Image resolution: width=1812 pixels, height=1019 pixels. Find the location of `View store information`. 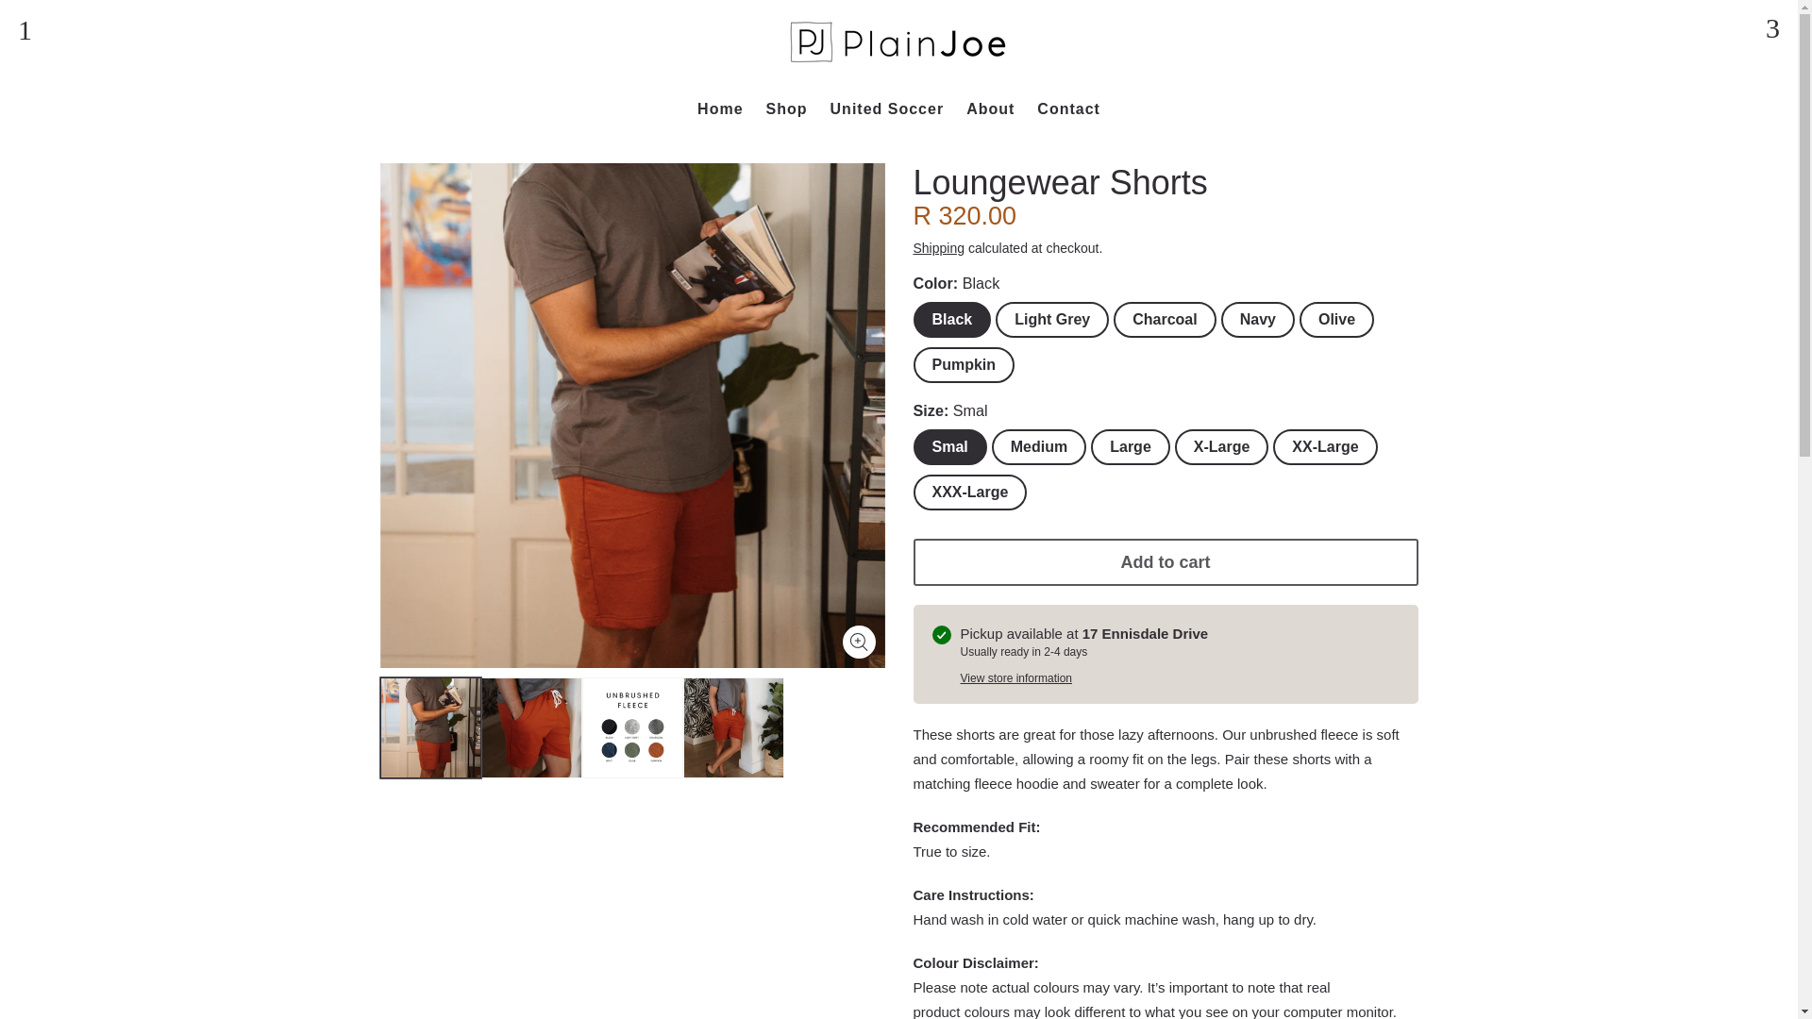

View store information is located at coordinates (1015, 677).